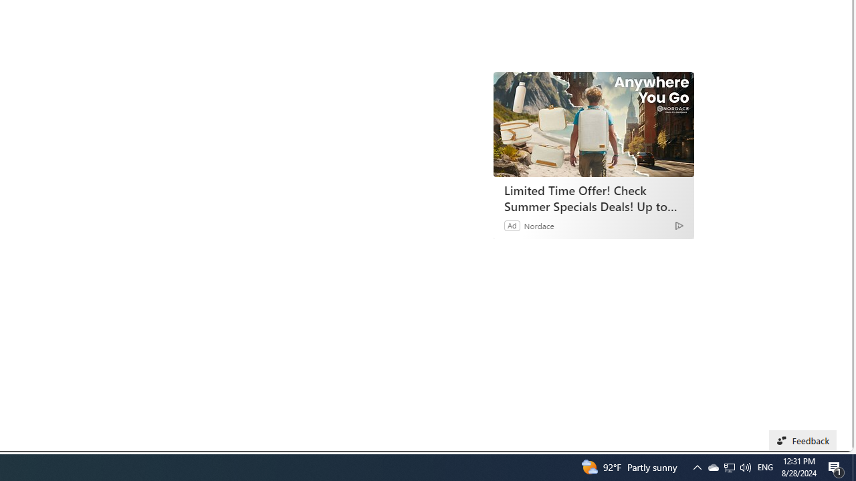 The image size is (856, 481). I want to click on Ad Choice, so click(679, 224).